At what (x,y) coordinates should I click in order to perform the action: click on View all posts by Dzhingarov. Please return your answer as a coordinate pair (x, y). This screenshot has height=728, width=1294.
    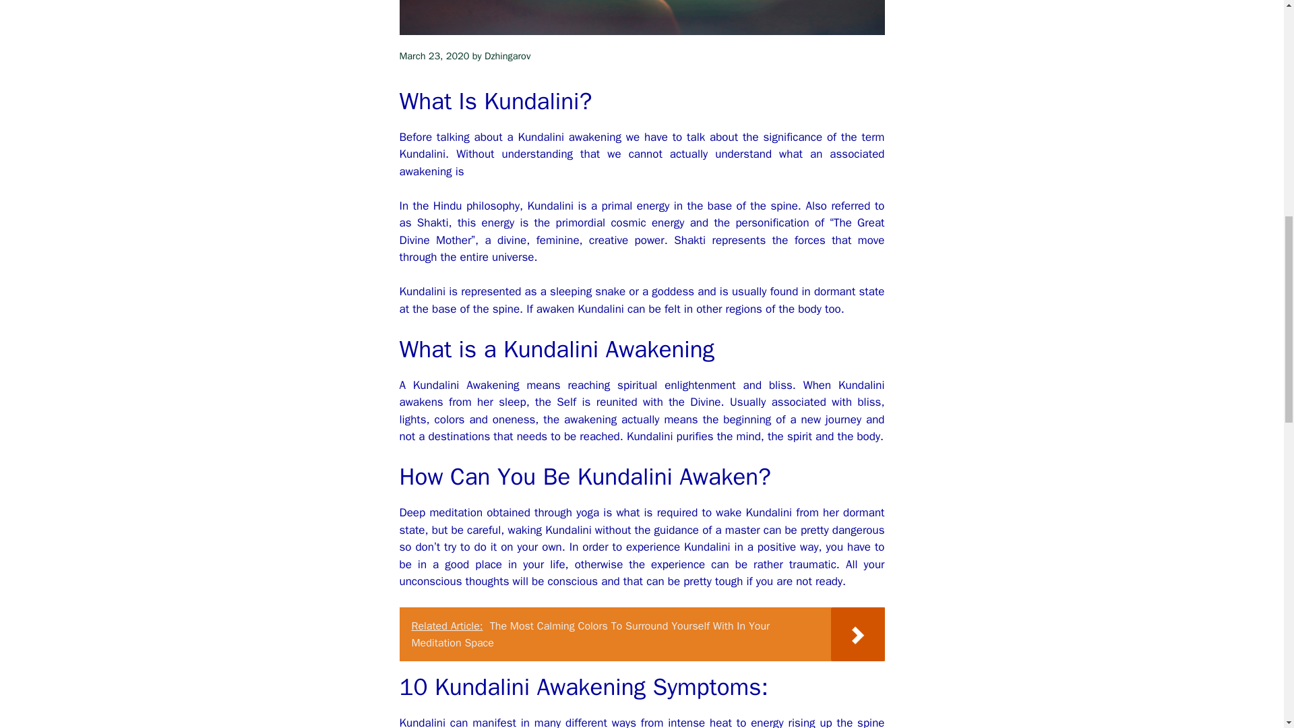
    Looking at the image, I should click on (507, 55).